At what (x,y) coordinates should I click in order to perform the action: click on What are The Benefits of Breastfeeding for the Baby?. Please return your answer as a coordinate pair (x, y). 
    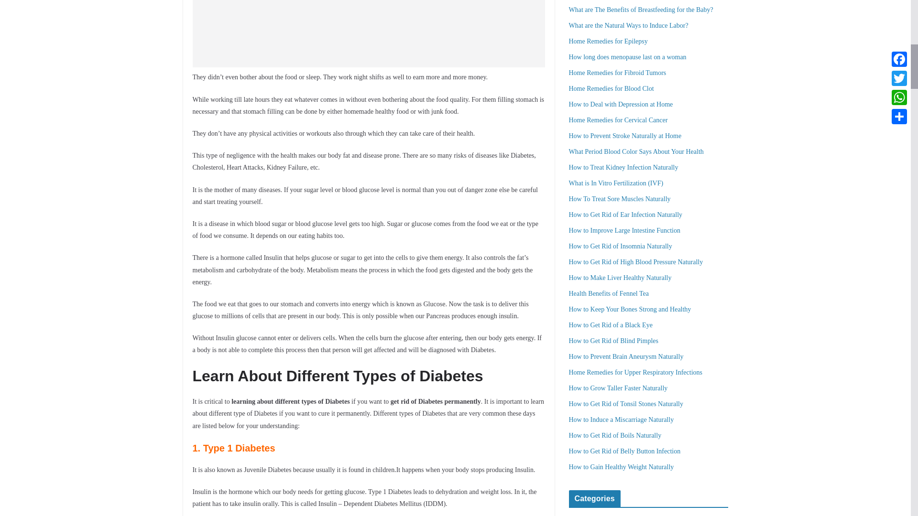
    Looking at the image, I should click on (641, 10).